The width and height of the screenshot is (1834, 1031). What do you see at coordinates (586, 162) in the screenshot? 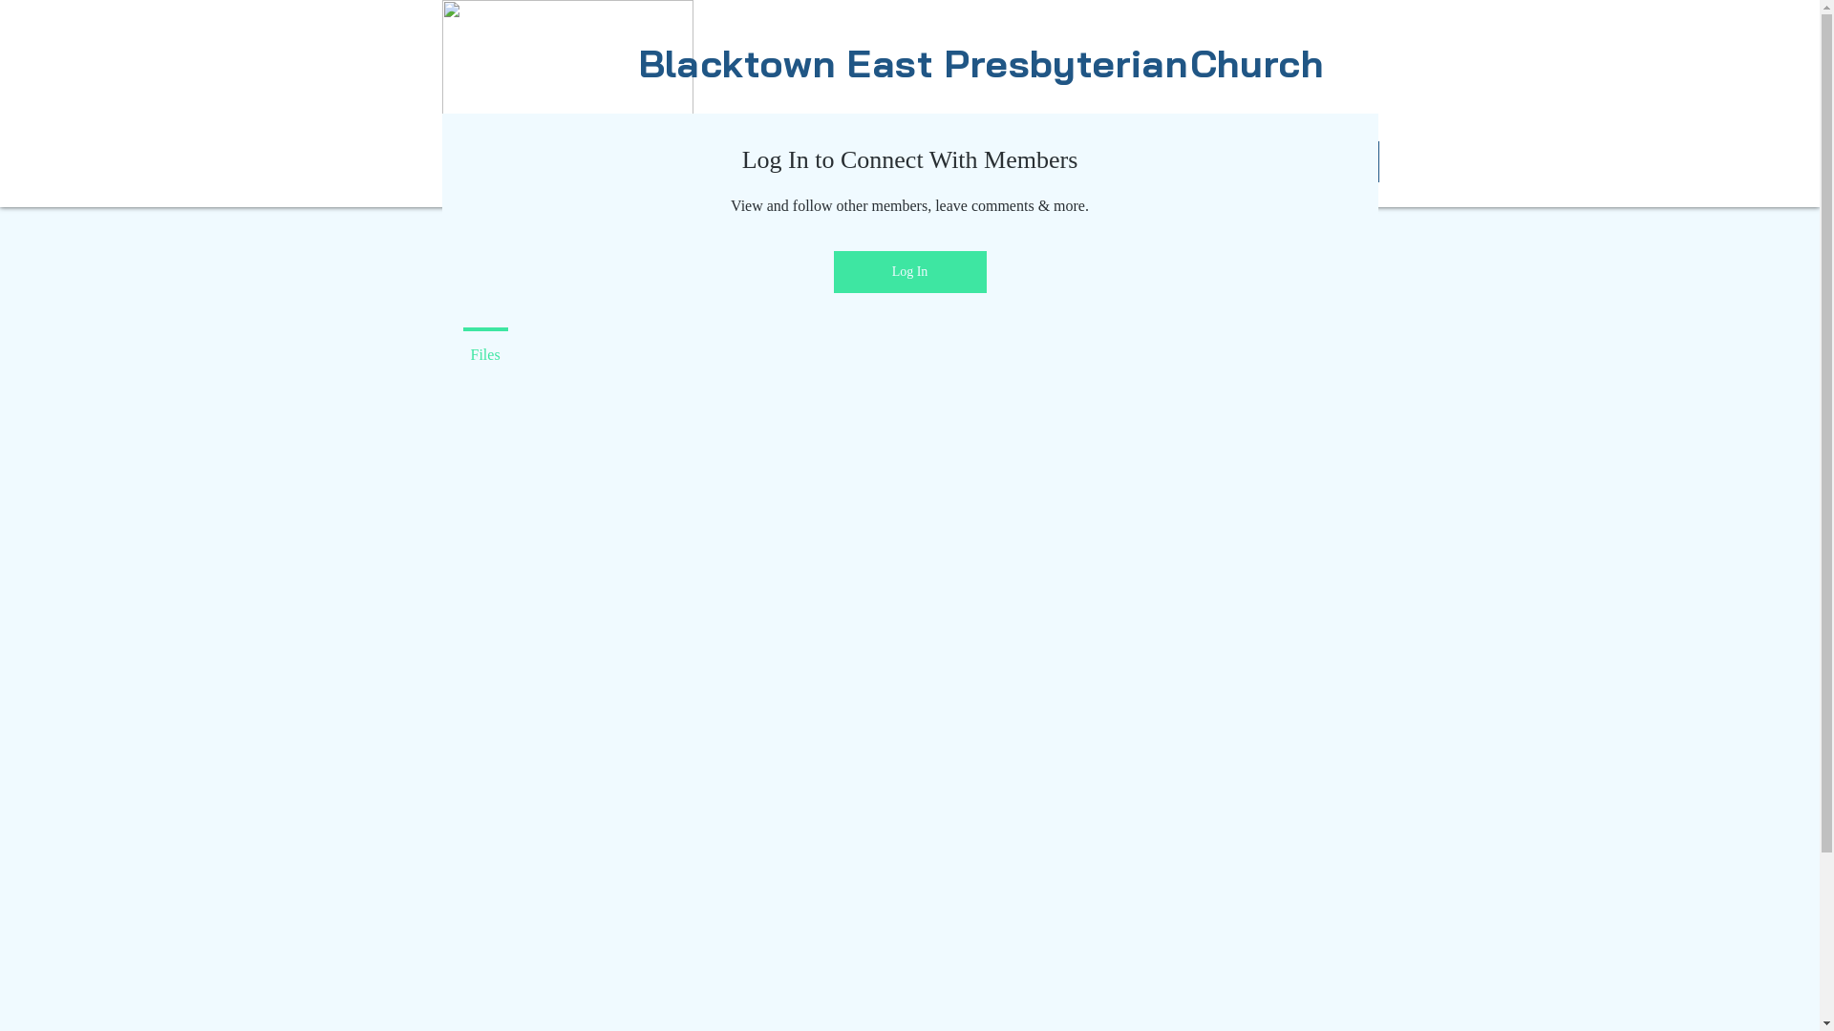
I see `I'm New` at bounding box center [586, 162].